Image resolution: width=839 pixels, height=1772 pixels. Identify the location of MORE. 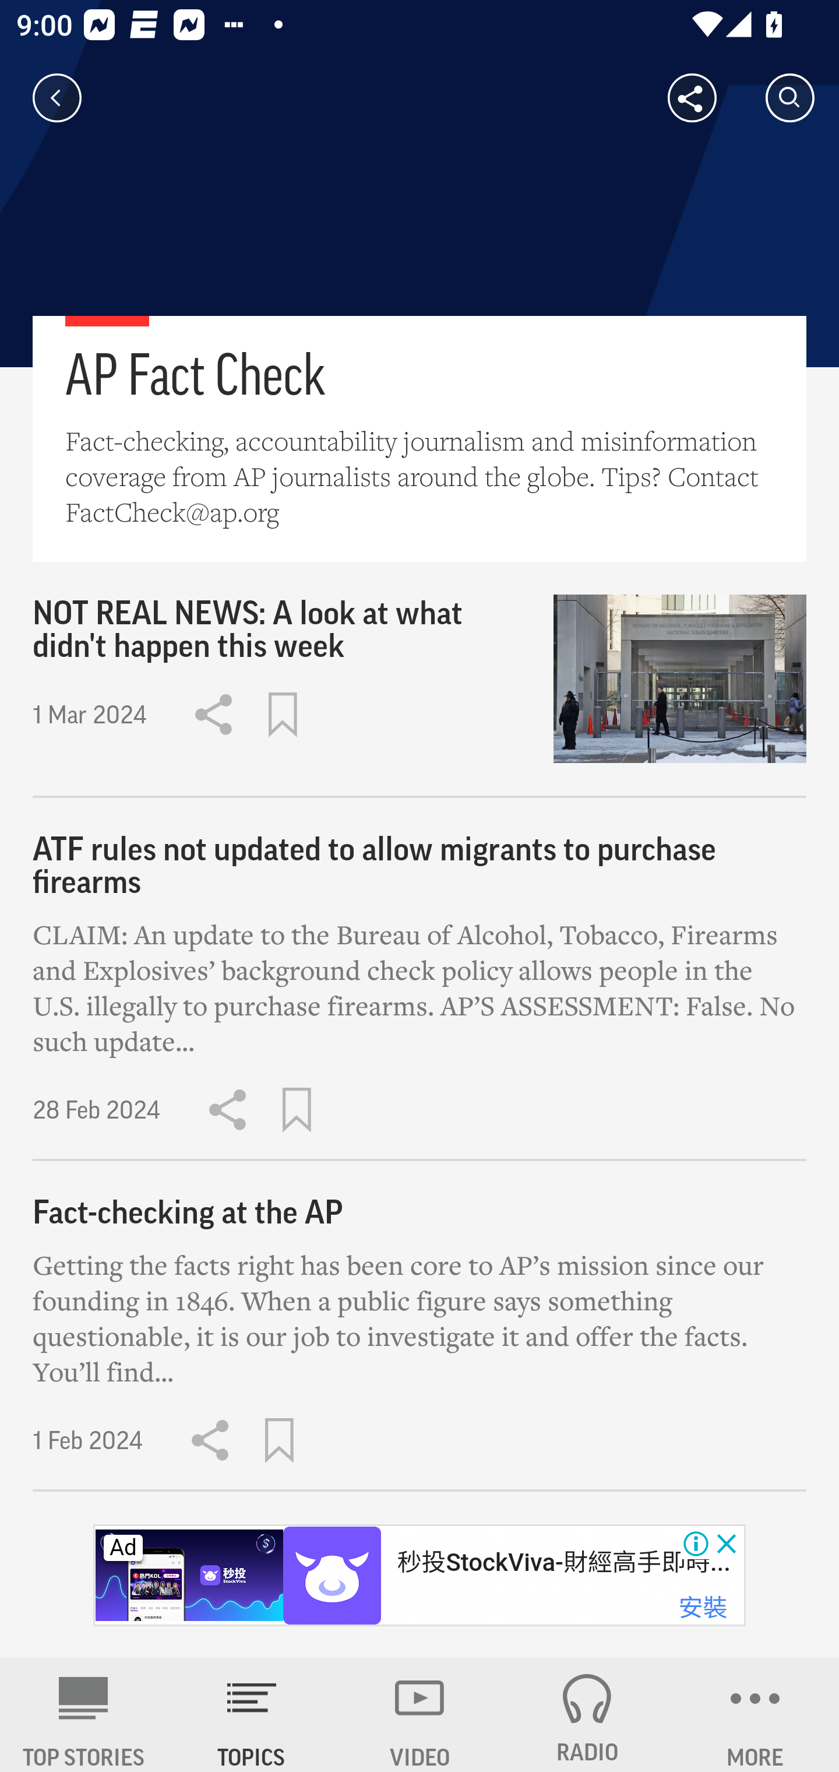
(755, 1715).